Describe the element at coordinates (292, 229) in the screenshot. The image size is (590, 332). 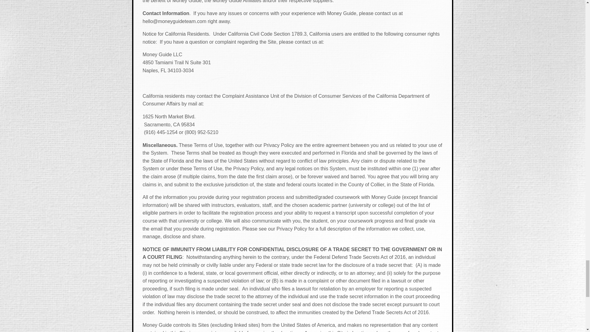
I see `Privacy Policy` at that location.